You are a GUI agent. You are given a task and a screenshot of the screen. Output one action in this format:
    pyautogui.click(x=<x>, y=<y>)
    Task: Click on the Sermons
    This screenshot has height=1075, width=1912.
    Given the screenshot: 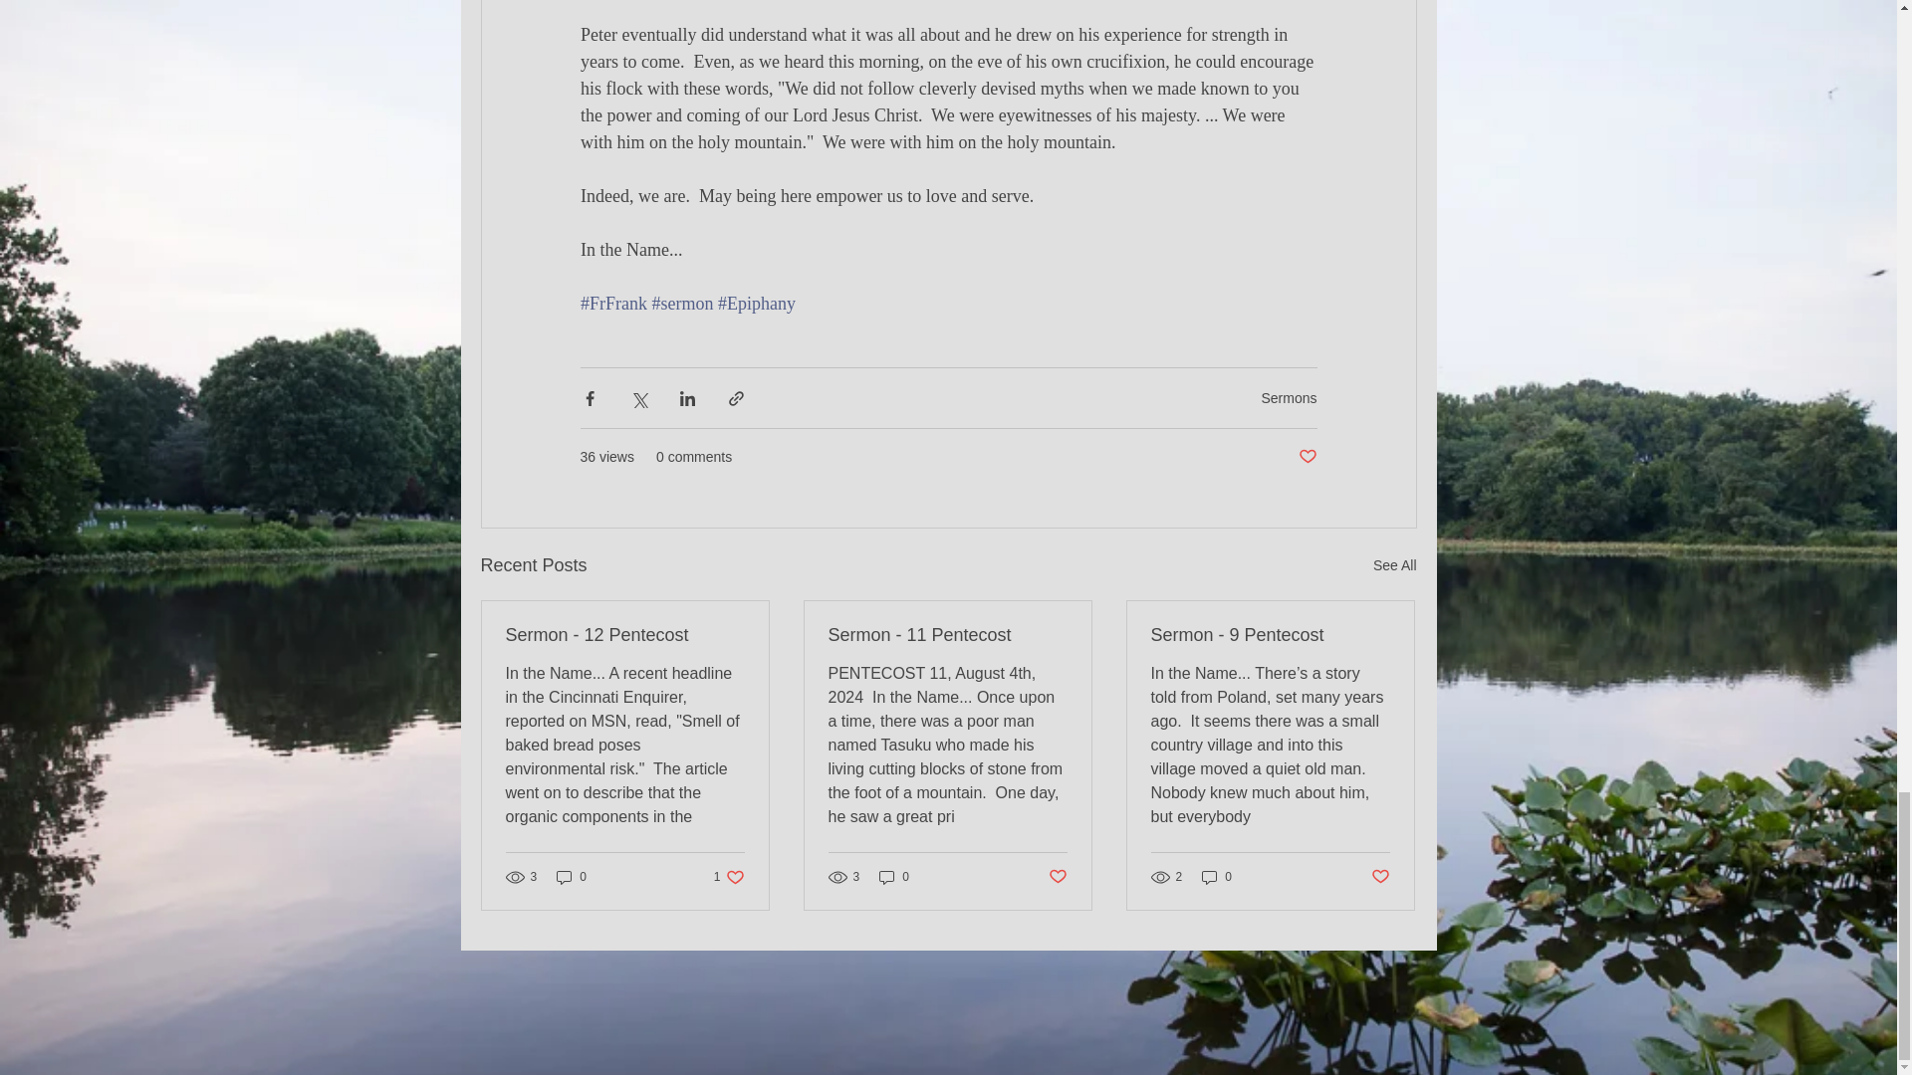 What is the action you would take?
    pyautogui.click(x=1289, y=398)
    